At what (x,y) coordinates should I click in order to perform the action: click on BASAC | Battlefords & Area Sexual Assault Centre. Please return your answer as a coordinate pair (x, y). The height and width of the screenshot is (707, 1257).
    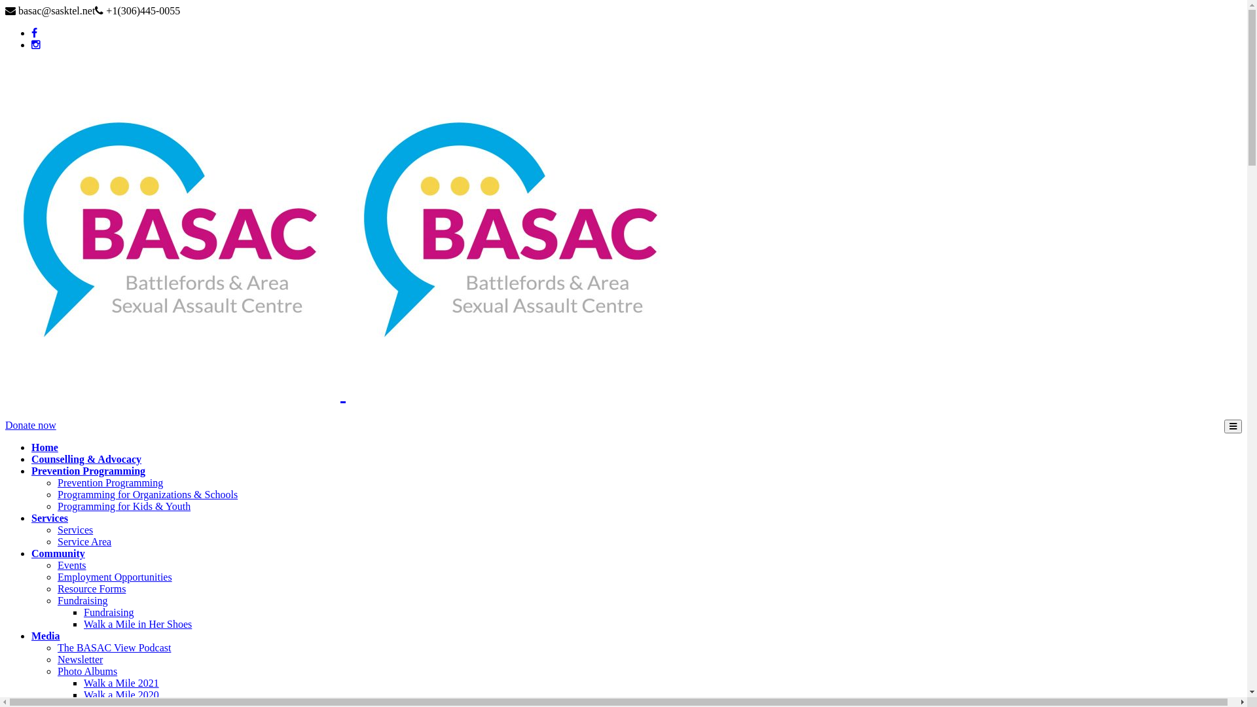
    Looking at the image, I should click on (343, 393).